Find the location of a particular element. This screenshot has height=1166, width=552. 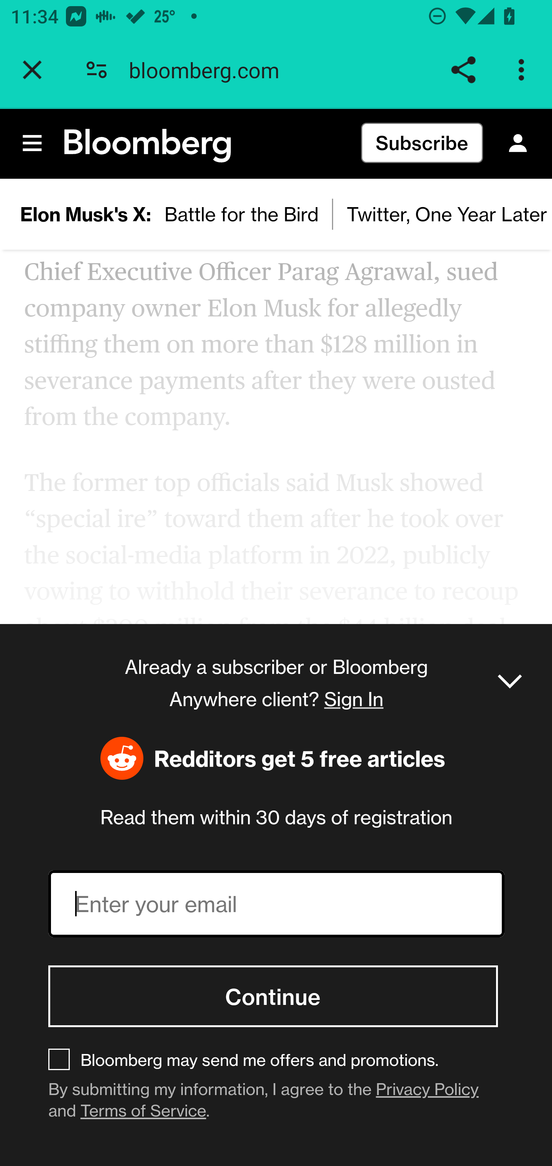

Customize and control Google Chrome is located at coordinates (524, 70).